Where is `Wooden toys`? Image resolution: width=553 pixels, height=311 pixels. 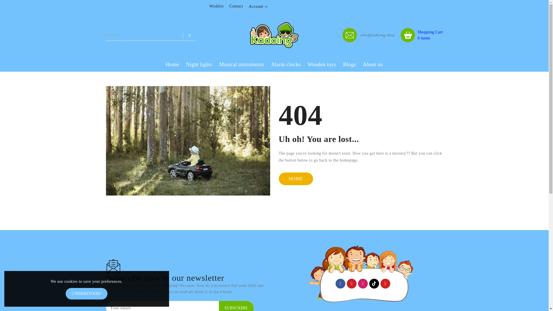
Wooden toys is located at coordinates (322, 65).